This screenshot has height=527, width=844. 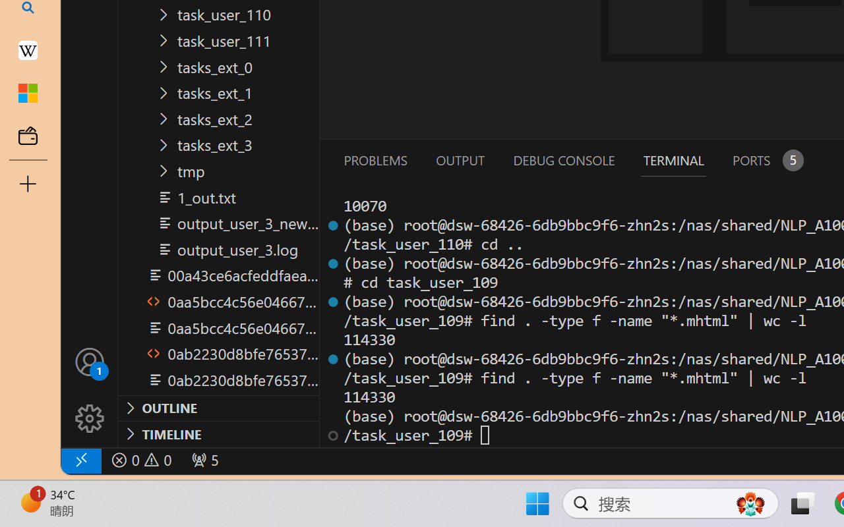 I want to click on Timeline Section, so click(x=218, y=433).